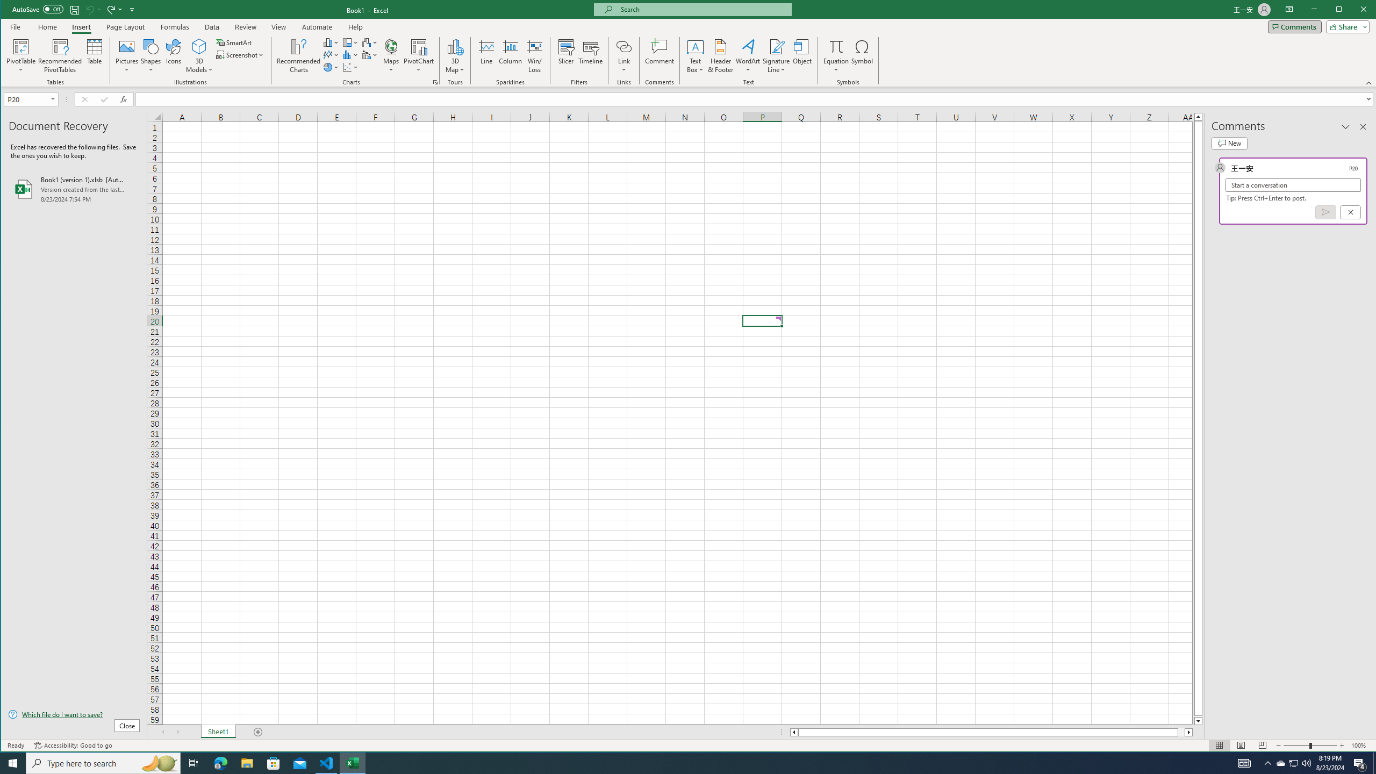 This screenshot has width=1376, height=774. What do you see at coordinates (132, 9) in the screenshot?
I see `Customize Quick Access Toolbar` at bounding box center [132, 9].